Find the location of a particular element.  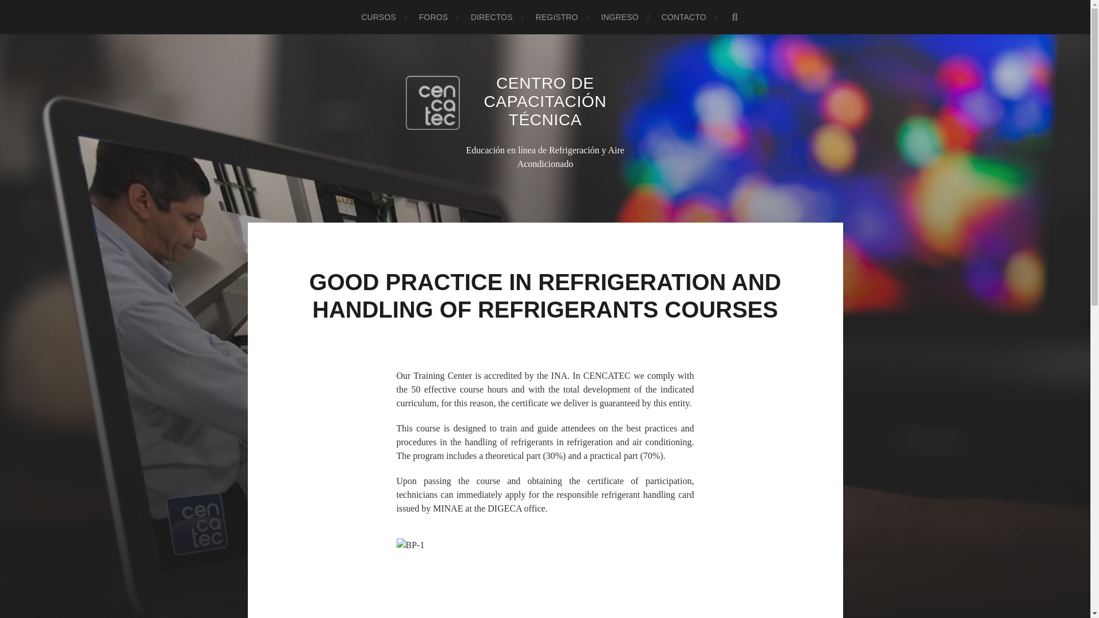

DIRECTOS is located at coordinates (491, 17).